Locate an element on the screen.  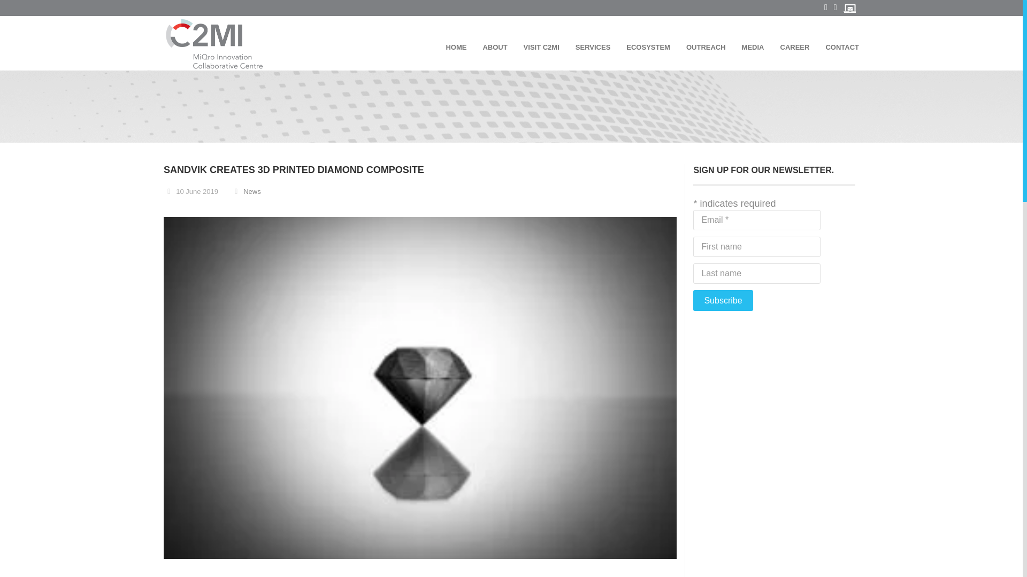
Subscribe is located at coordinates (723, 300).